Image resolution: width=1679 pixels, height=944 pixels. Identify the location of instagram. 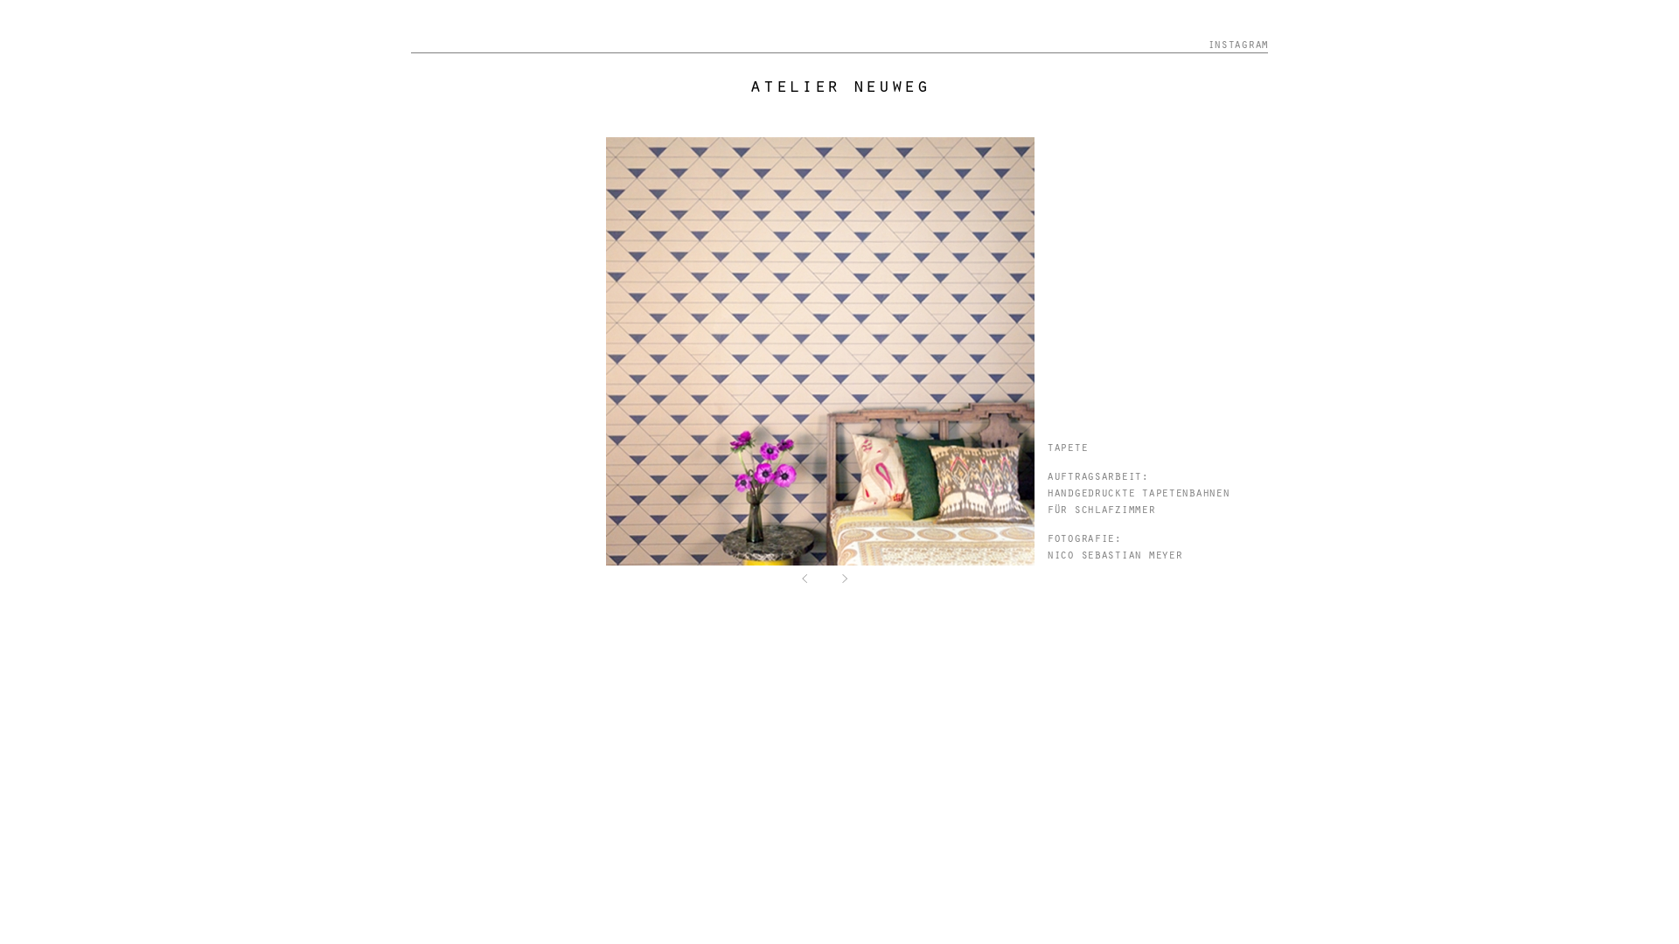
(1238, 44).